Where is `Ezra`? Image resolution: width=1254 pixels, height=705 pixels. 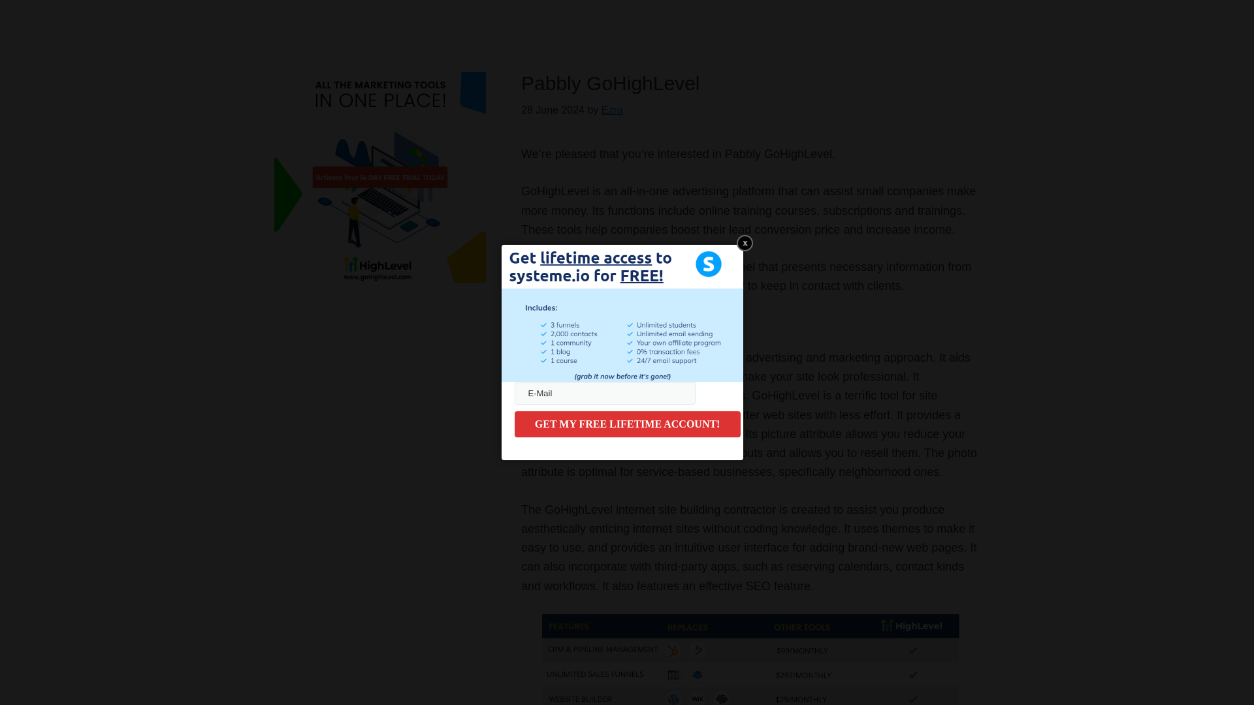 Ezra is located at coordinates (613, 110).